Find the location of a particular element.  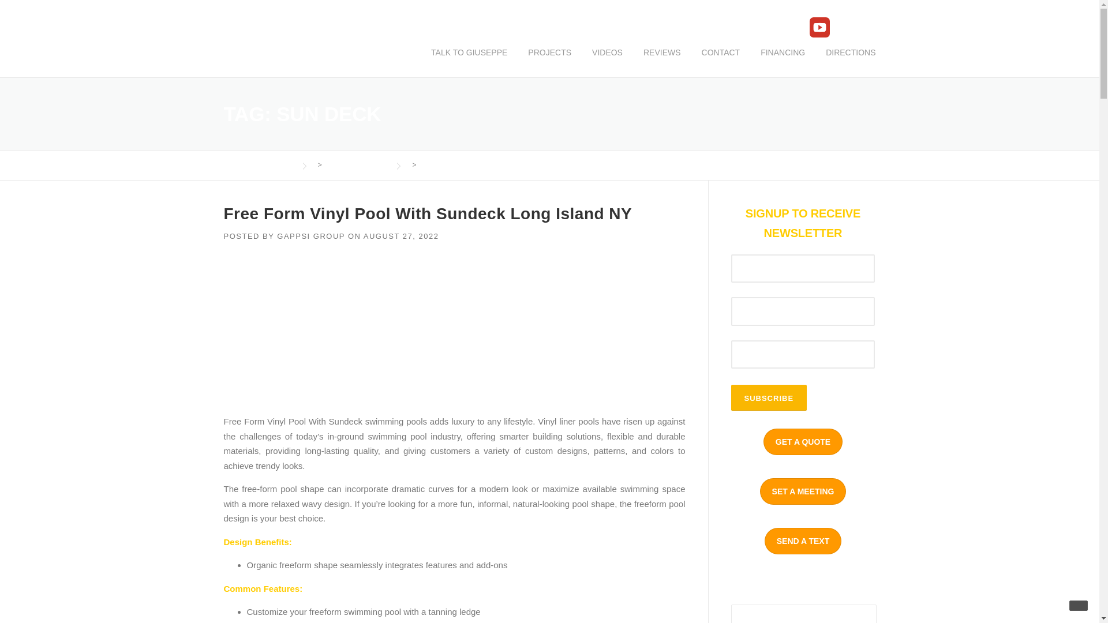

Free Form Vinyl Pool With Sundeck Long Island NY is located at coordinates (428, 213).